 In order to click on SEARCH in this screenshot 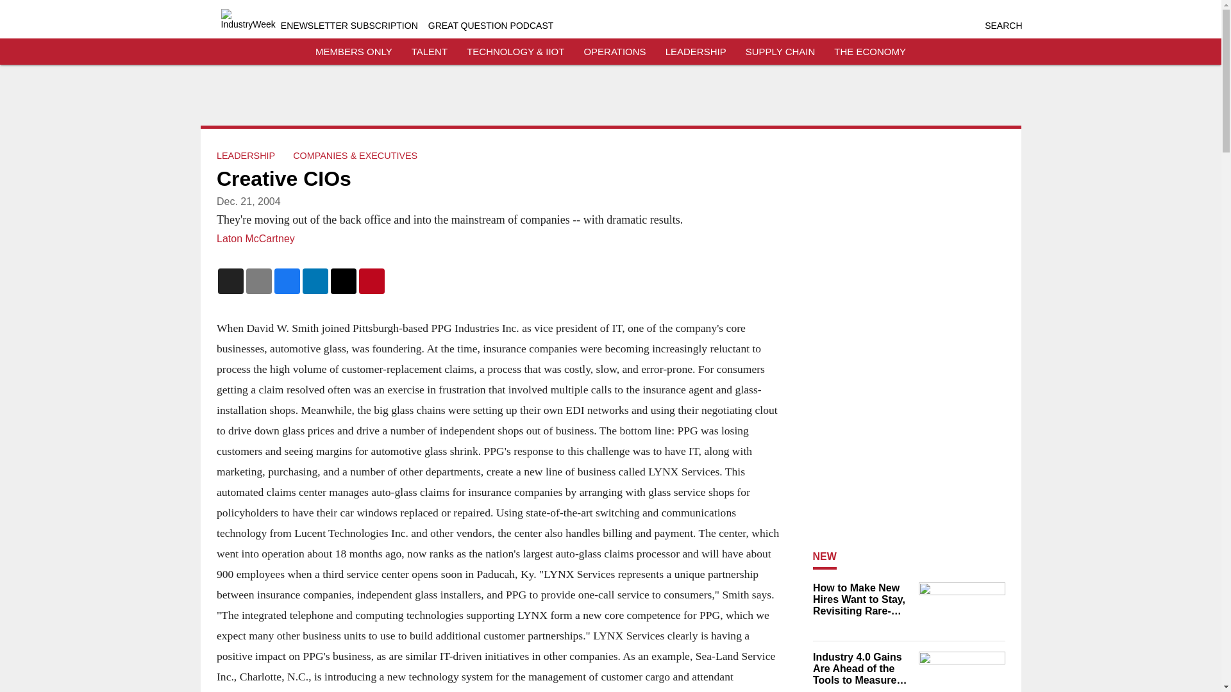, I will do `click(1003, 26)`.